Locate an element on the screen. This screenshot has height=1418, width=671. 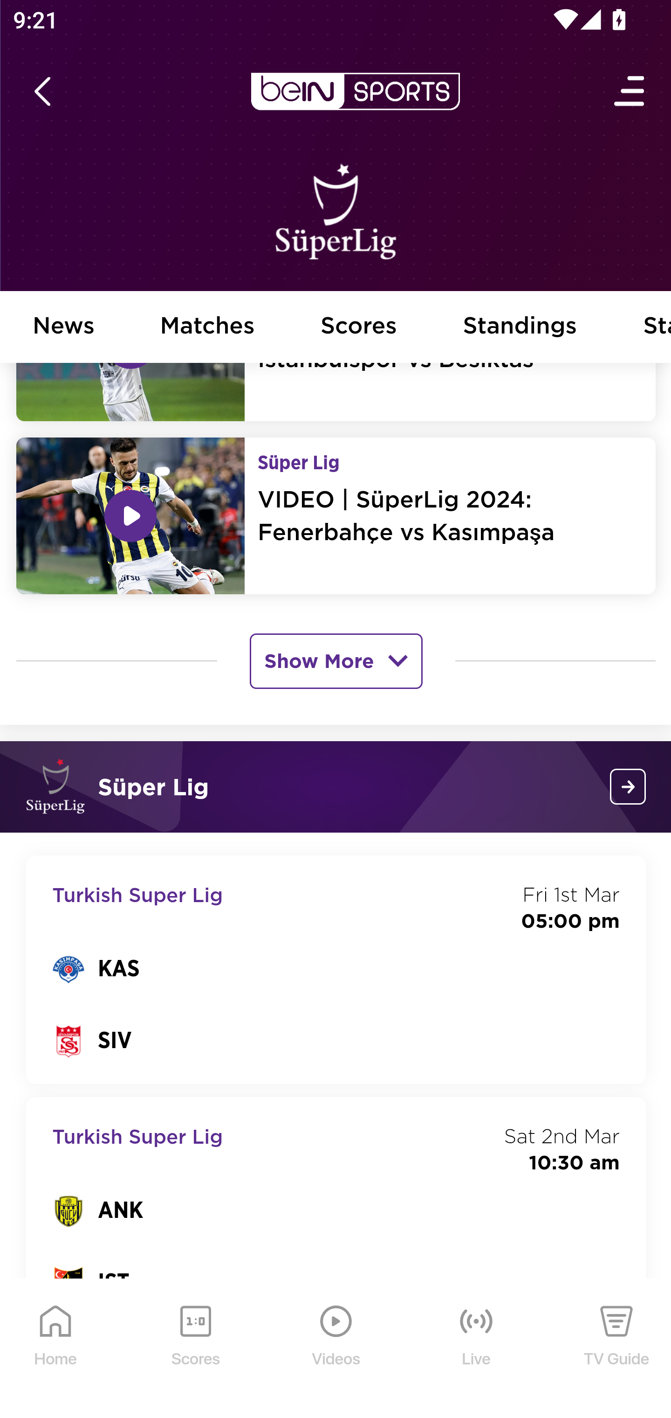
News is located at coordinates (64, 327).